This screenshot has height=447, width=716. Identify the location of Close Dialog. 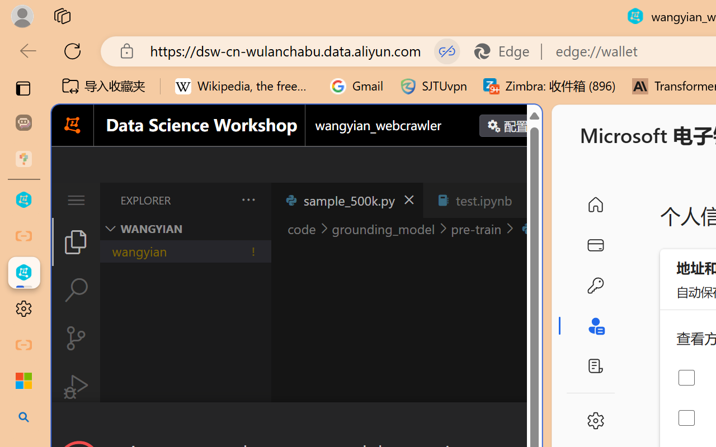
(537, 422).